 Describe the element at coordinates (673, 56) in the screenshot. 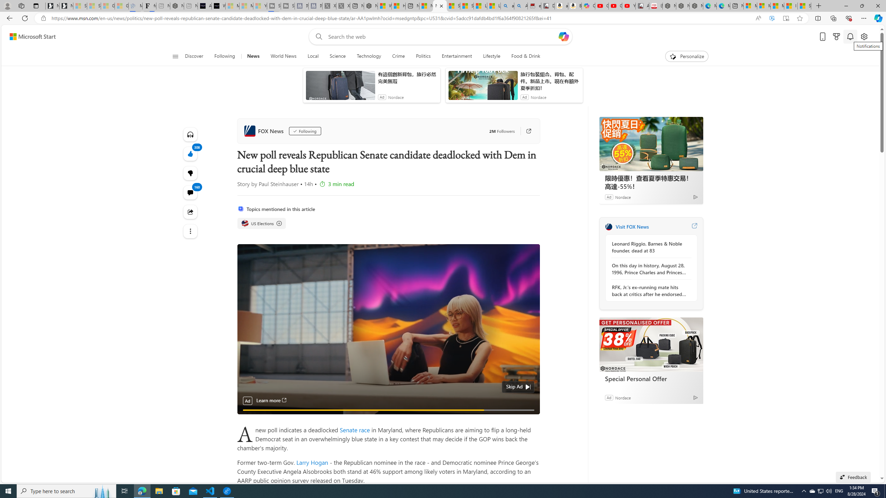

I see `To get missing image descriptions, open the context menu.` at that location.